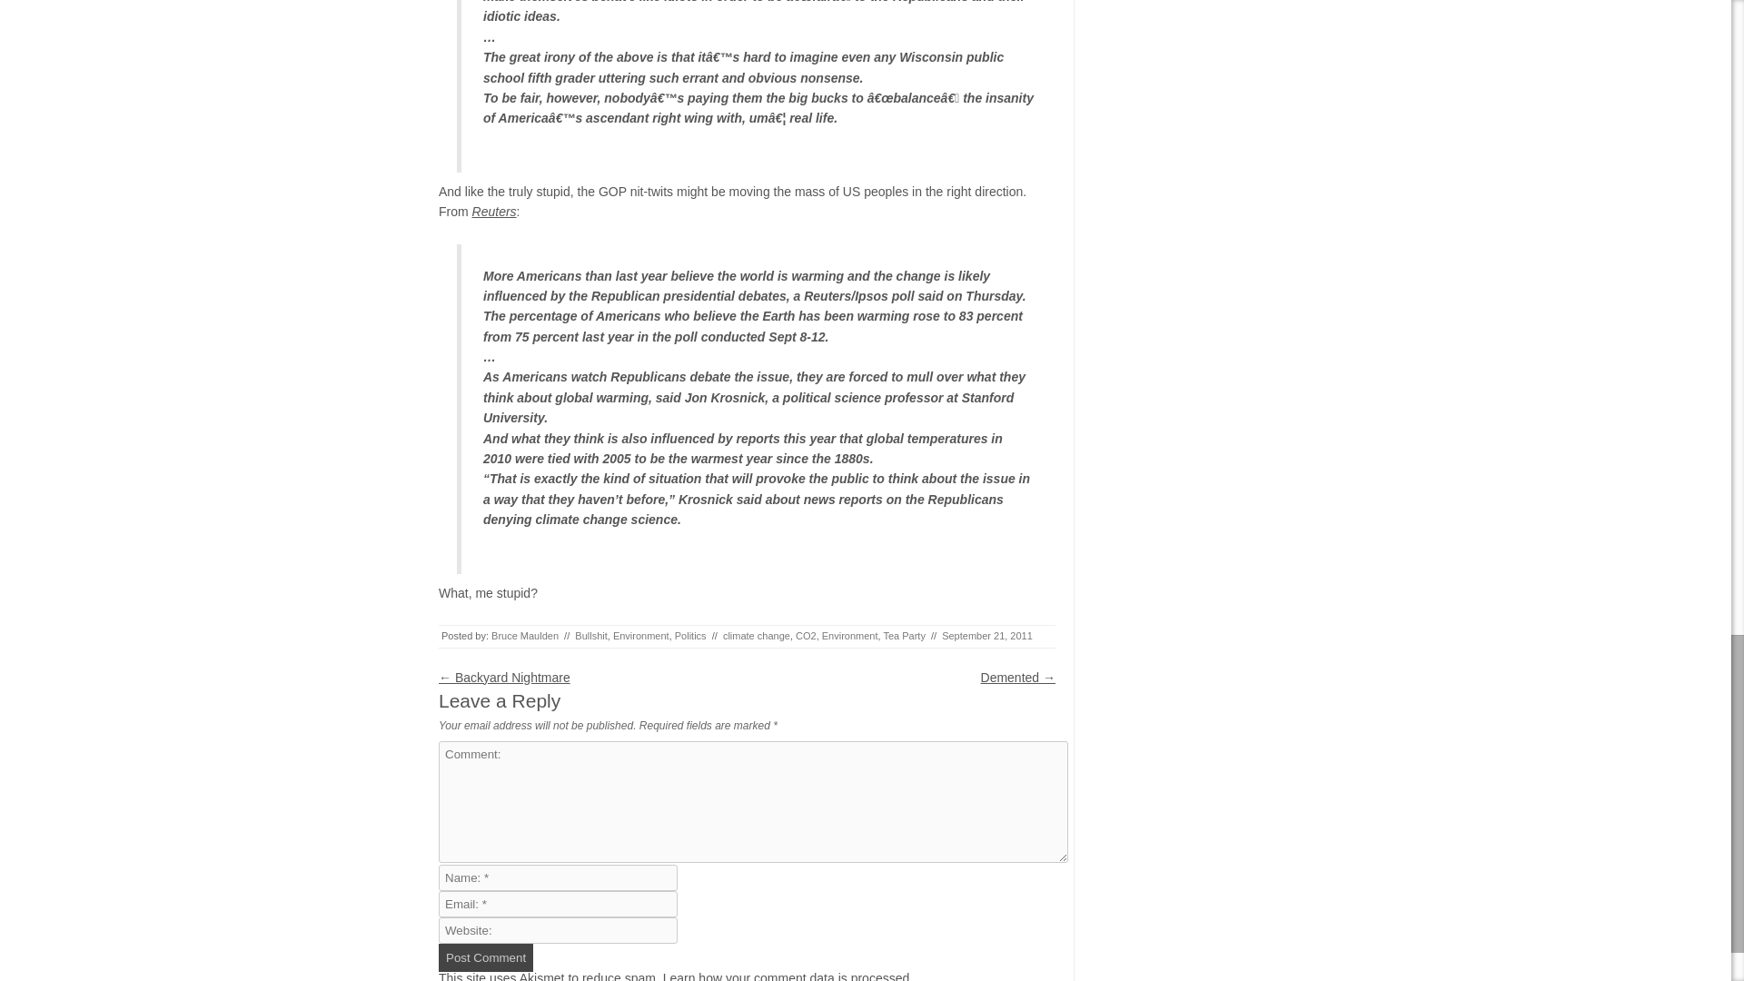 The image size is (1744, 981). What do you see at coordinates (525, 636) in the screenshot?
I see `Bruce Maulden` at bounding box center [525, 636].